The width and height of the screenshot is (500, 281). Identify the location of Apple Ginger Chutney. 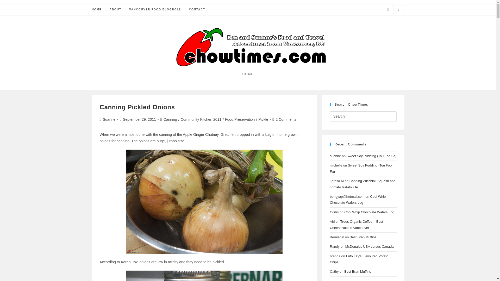
(200, 134).